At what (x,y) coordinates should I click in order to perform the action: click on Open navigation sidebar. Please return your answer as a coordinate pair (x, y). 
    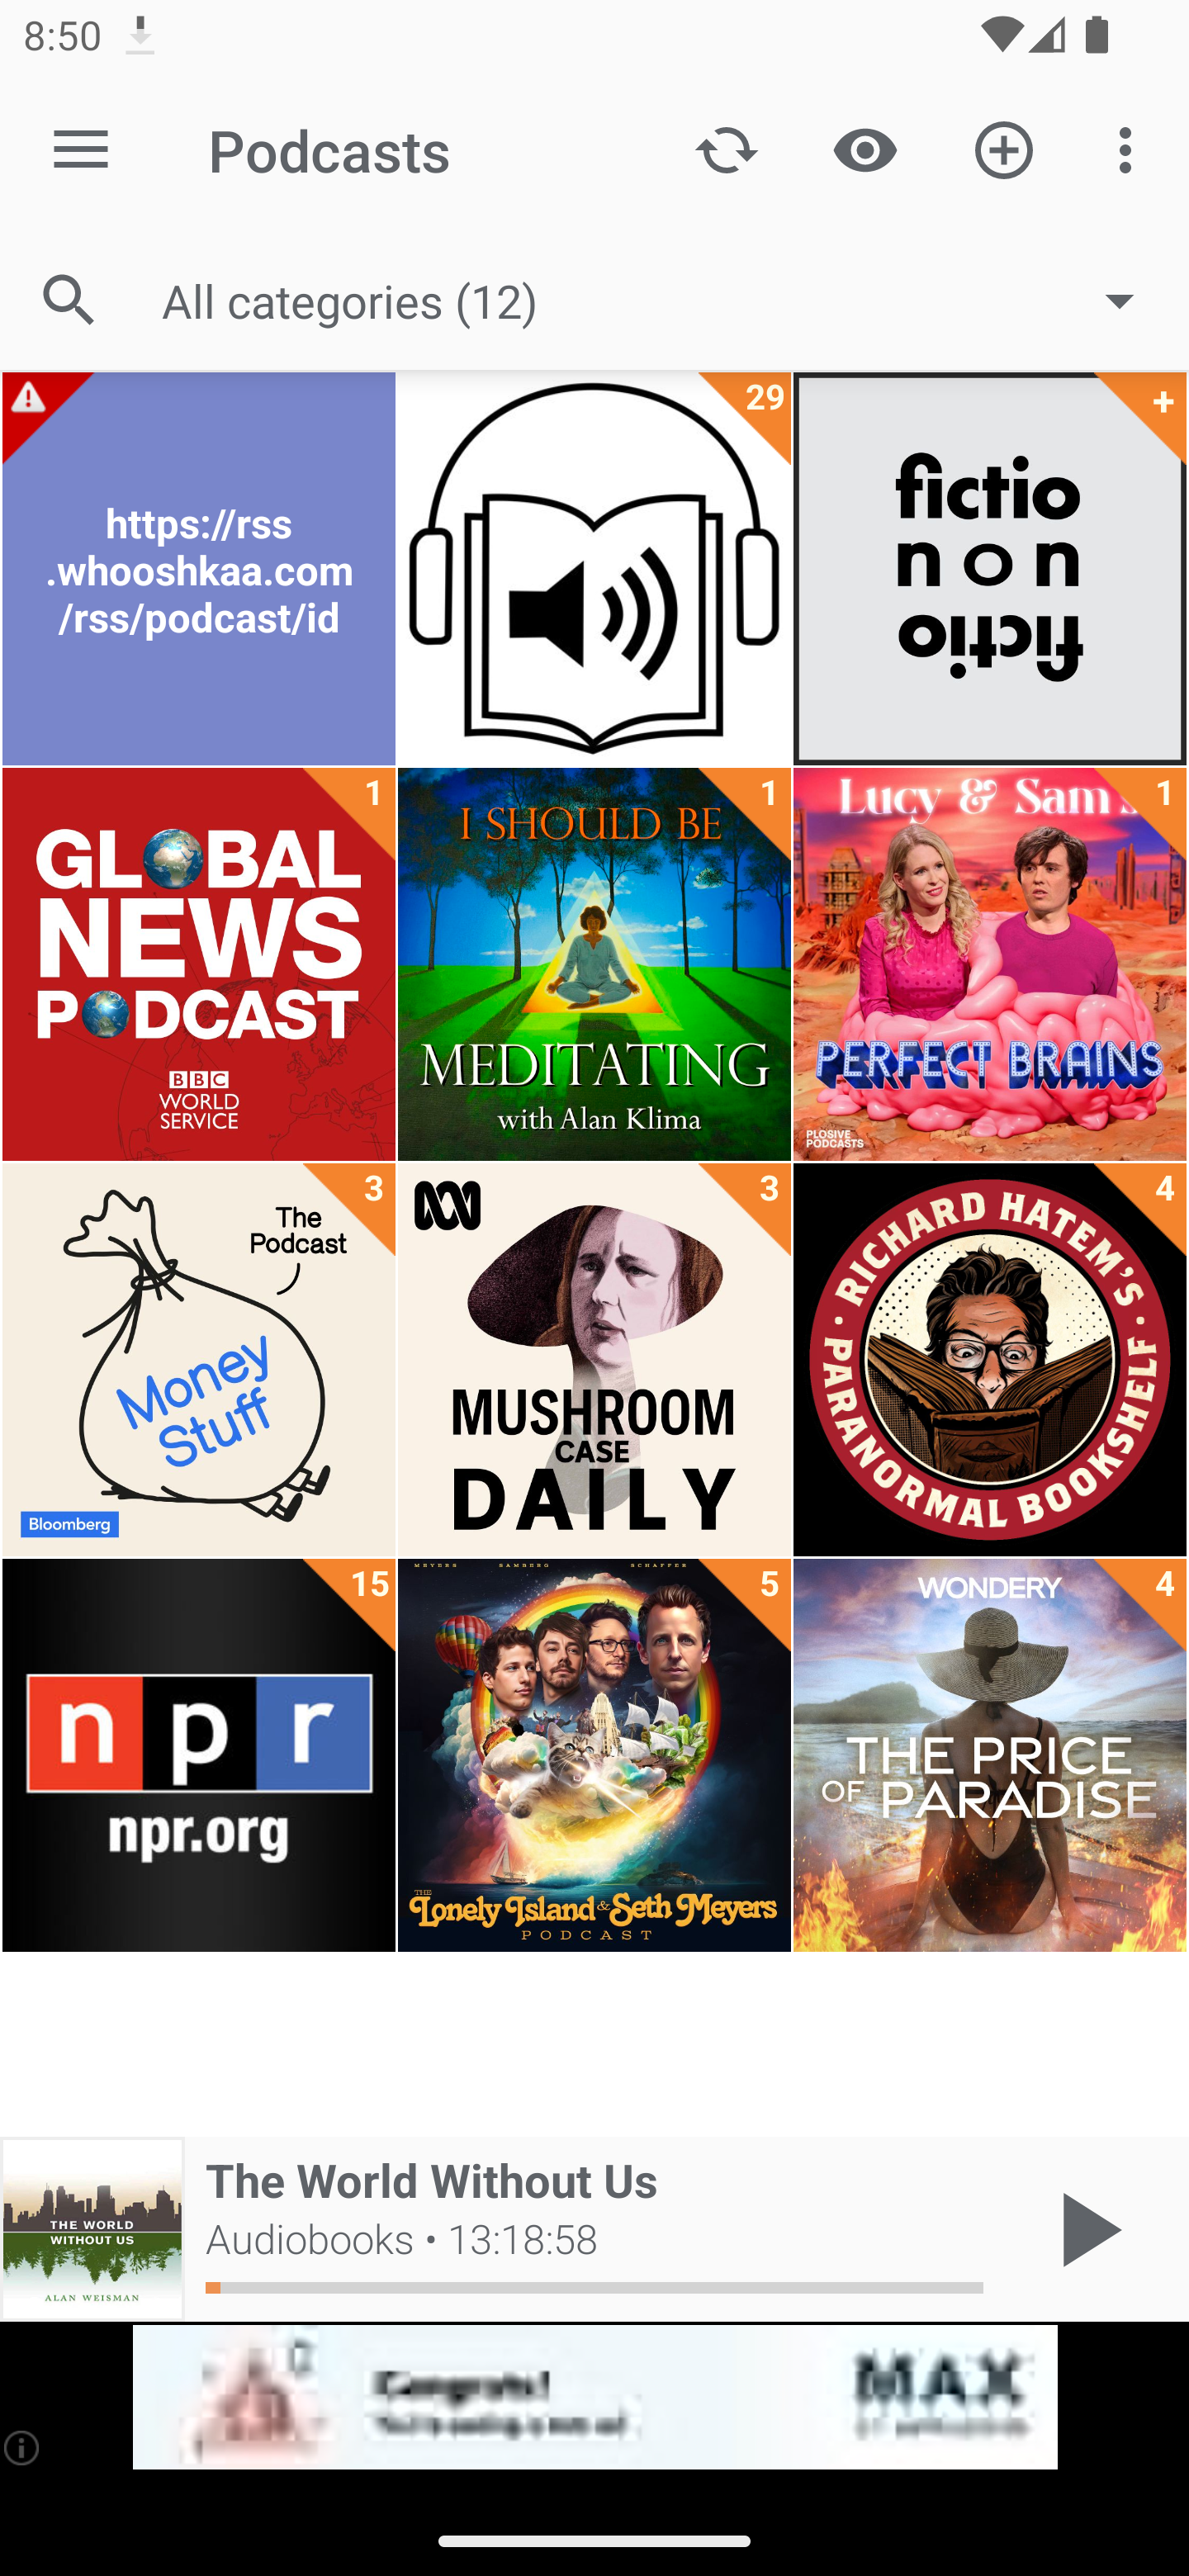
    Looking at the image, I should click on (81, 150).